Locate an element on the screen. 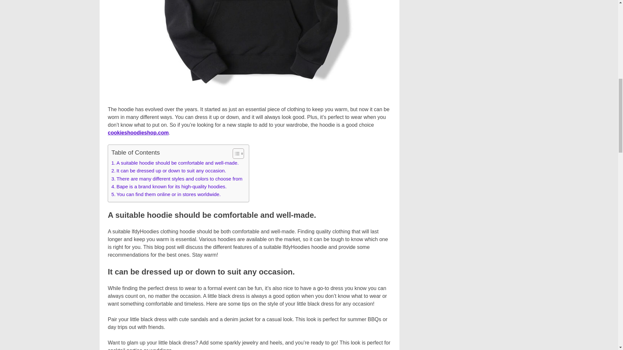 The image size is (623, 350). cookieshoodieshop.com is located at coordinates (138, 132).